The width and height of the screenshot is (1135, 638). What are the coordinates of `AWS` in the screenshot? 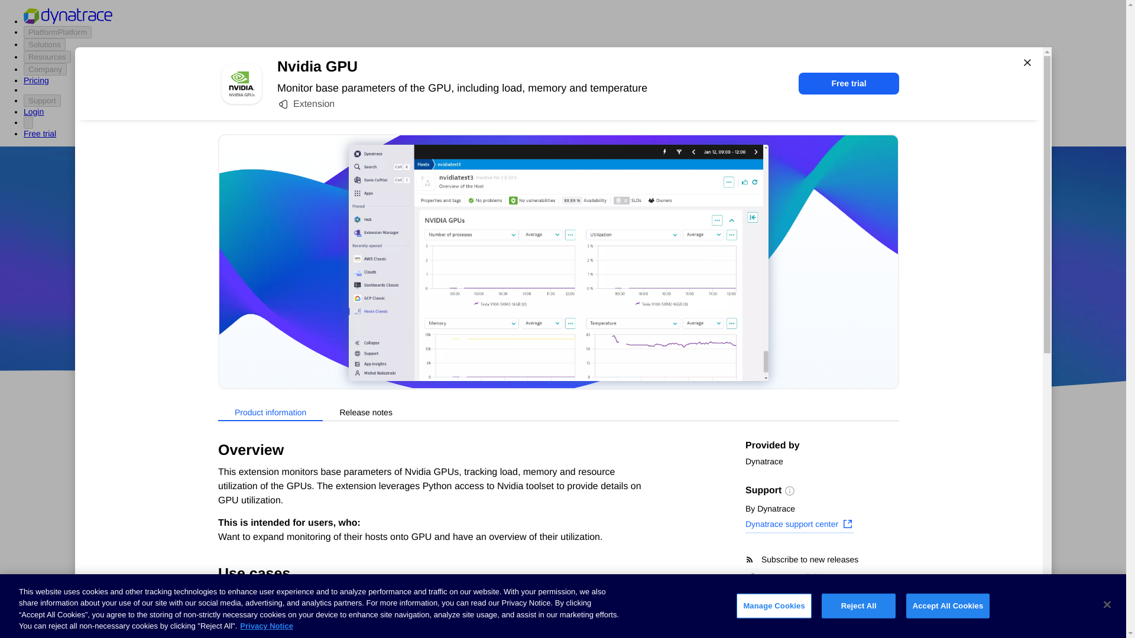 It's located at (497, 326).